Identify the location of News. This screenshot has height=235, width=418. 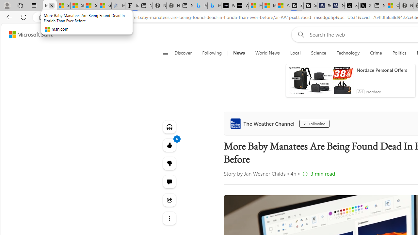
(239, 53).